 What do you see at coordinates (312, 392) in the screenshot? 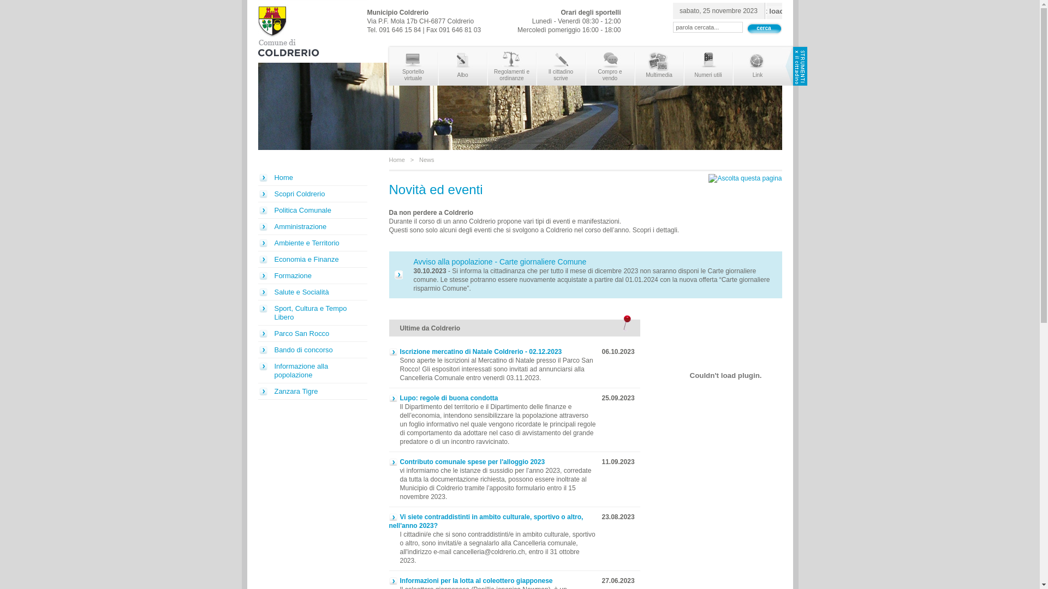
I see `Zanzara Tigre` at bounding box center [312, 392].